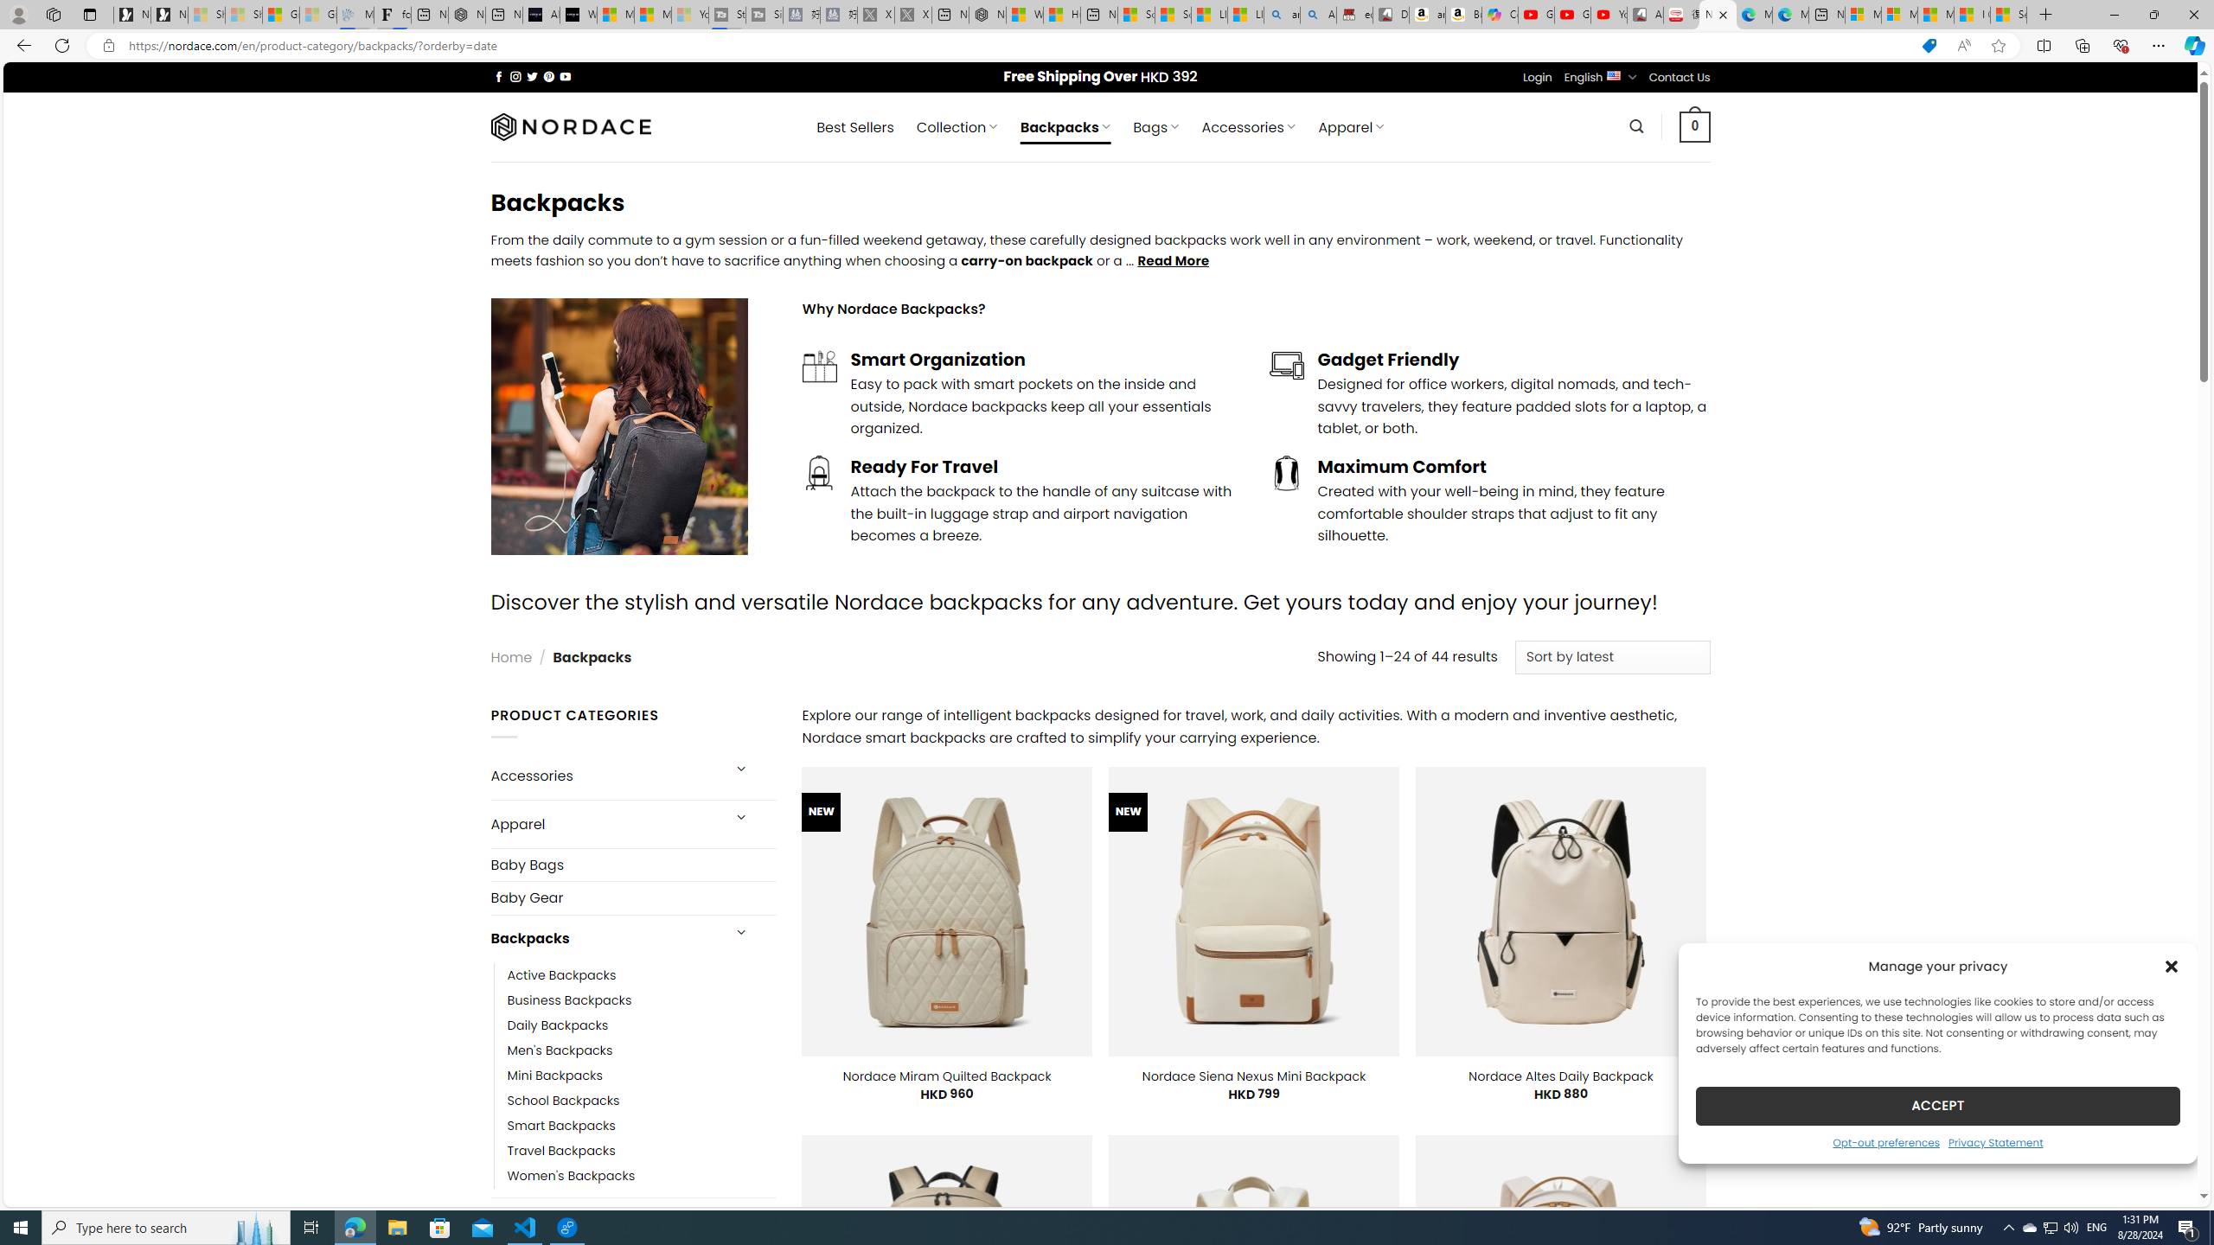  I want to click on Copilot, so click(1500, 15).